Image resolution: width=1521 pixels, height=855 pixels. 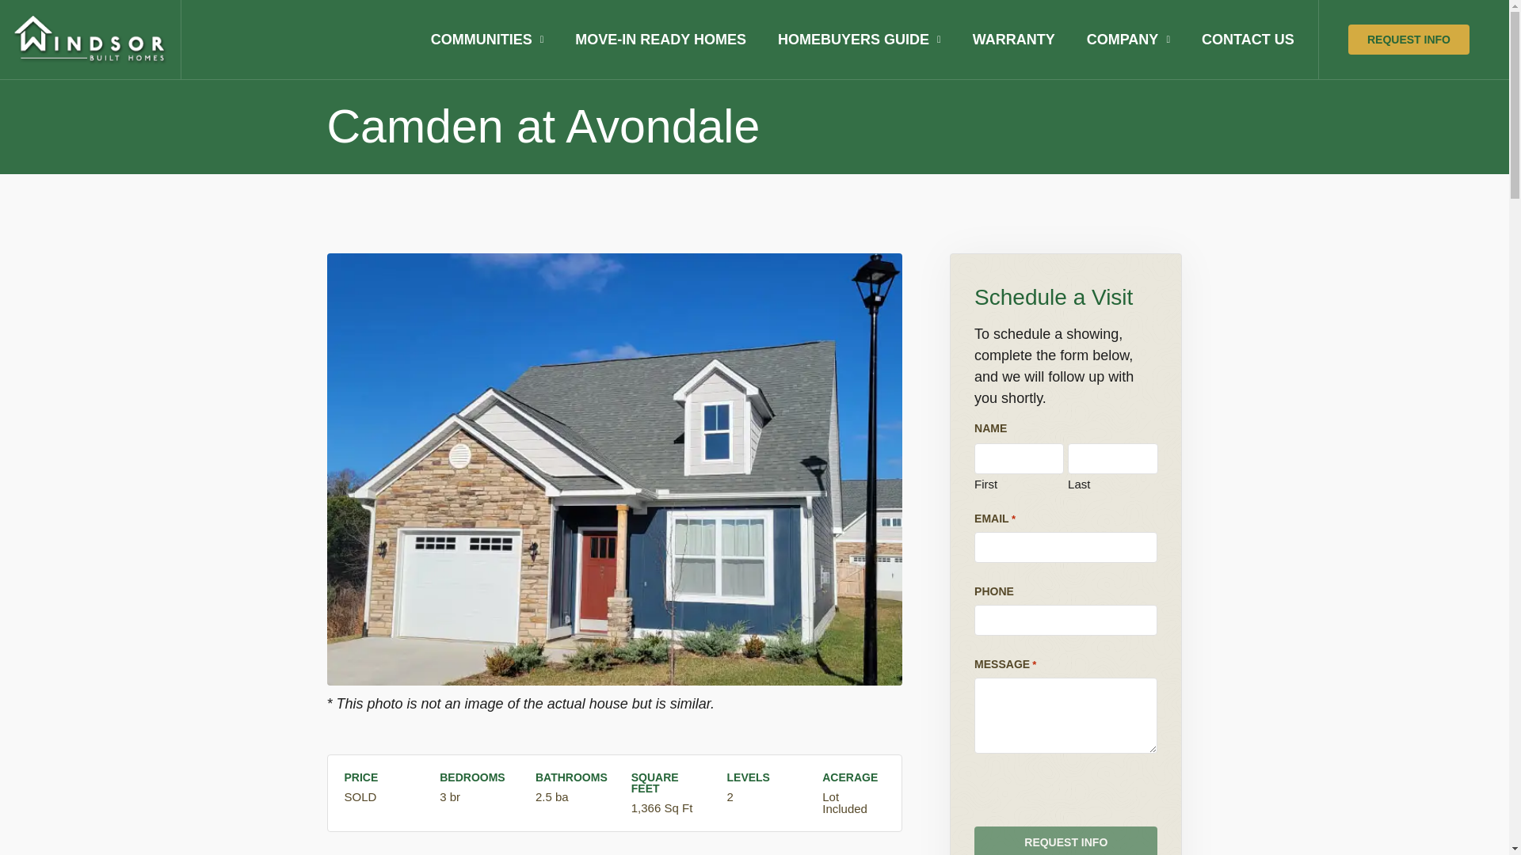 I want to click on MOVE-IN READY HOMES, so click(x=661, y=40).